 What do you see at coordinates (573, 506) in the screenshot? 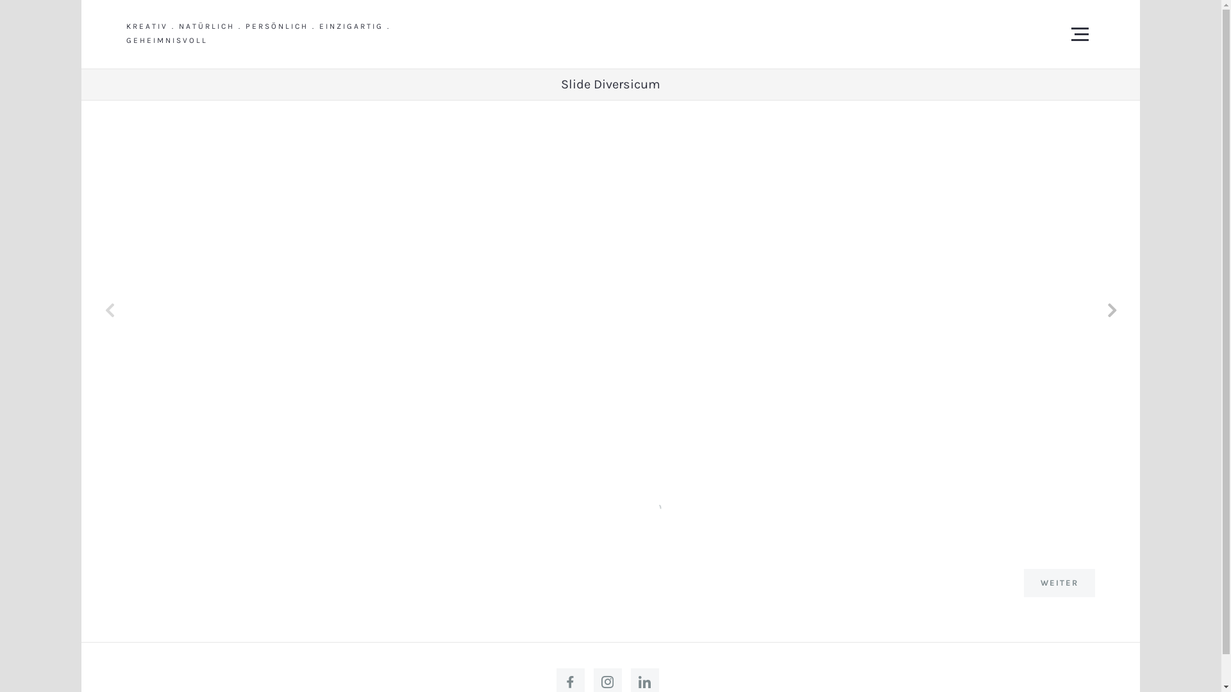
I see `3` at bounding box center [573, 506].